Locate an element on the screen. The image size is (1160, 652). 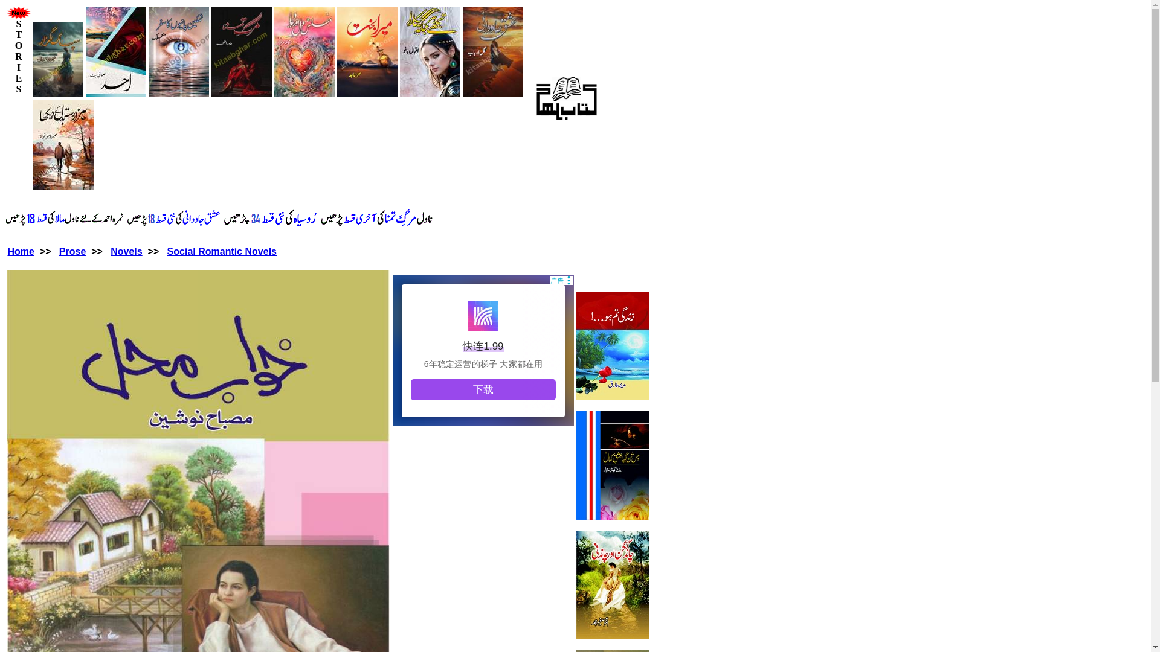
Main Page for all kinds of novel is located at coordinates (126, 251).